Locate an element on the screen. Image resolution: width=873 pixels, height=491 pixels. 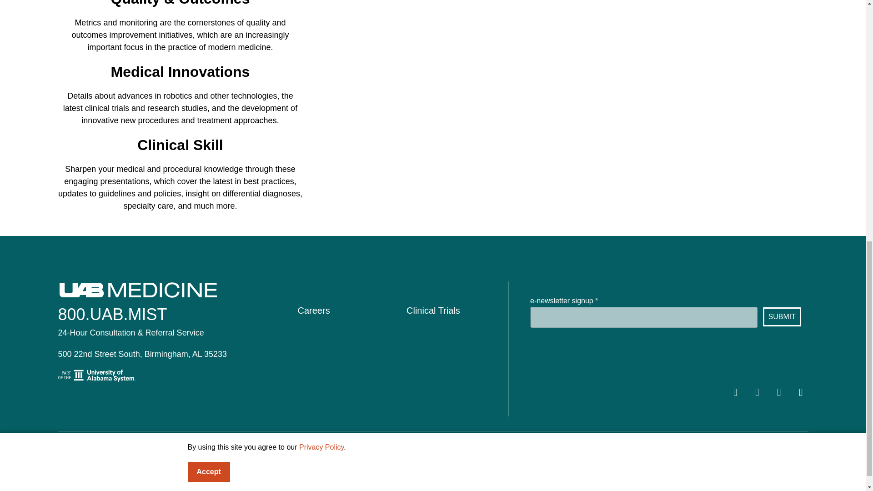
Instagram is located at coordinates (801, 392).